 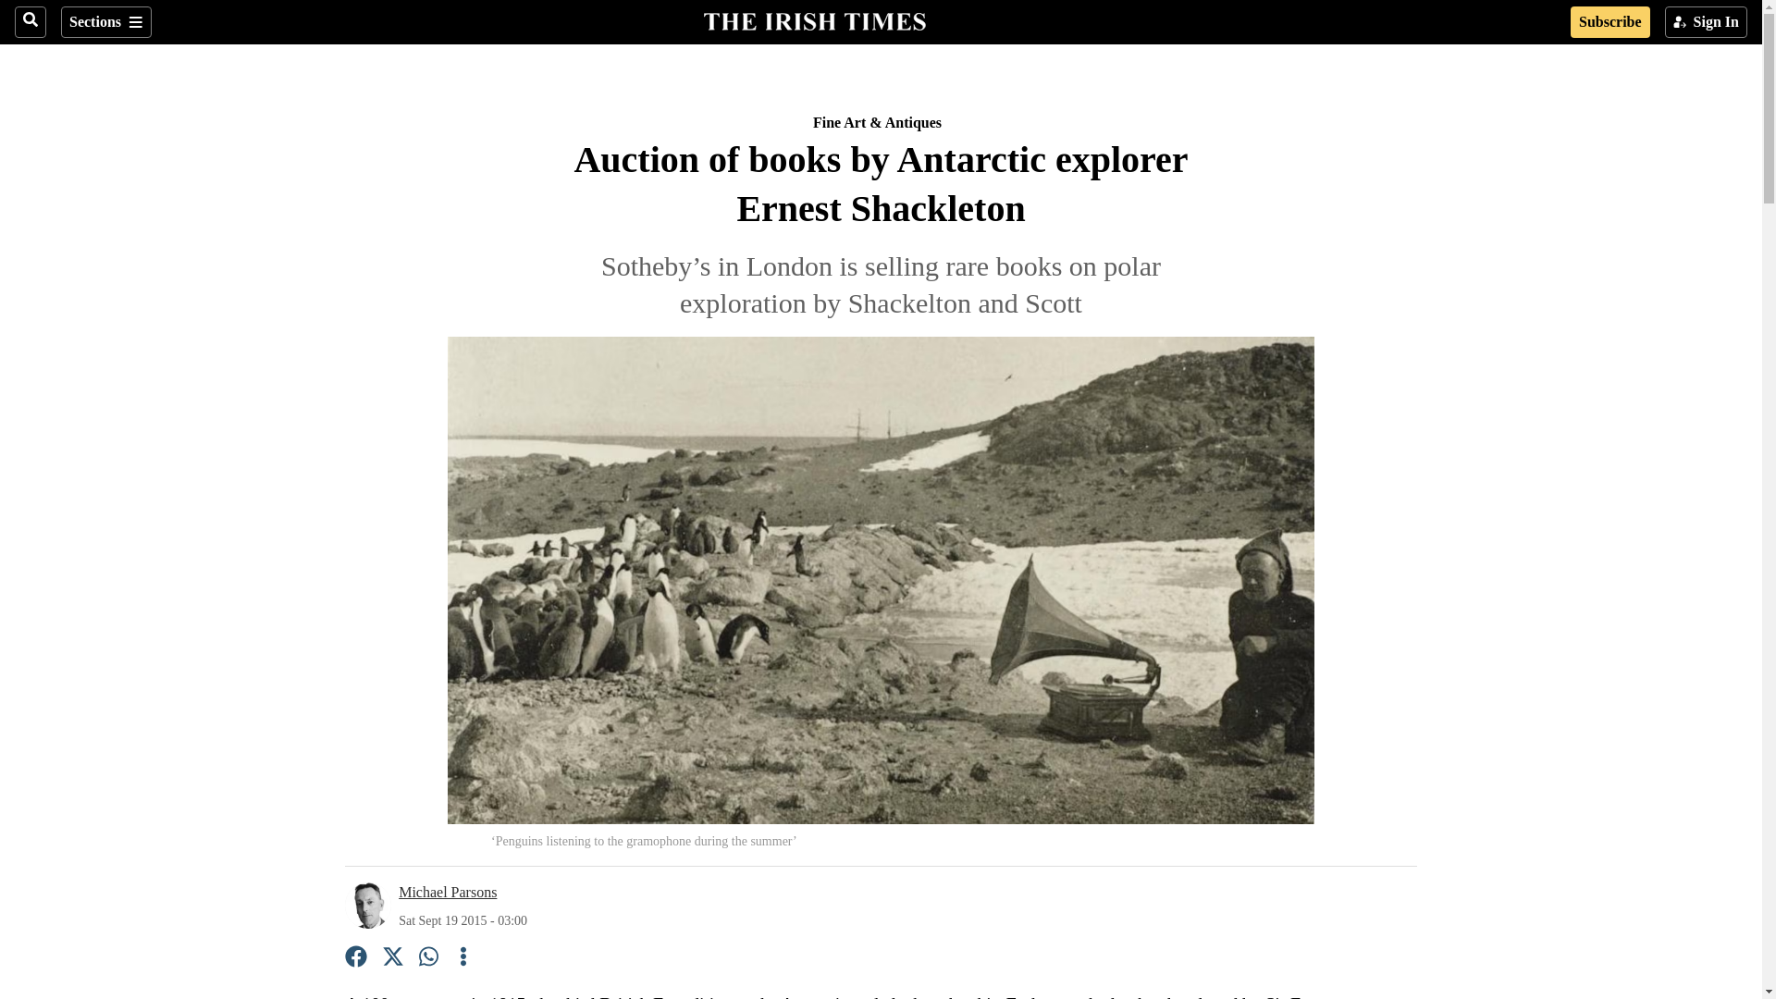 I want to click on Sign In, so click(x=1706, y=22).